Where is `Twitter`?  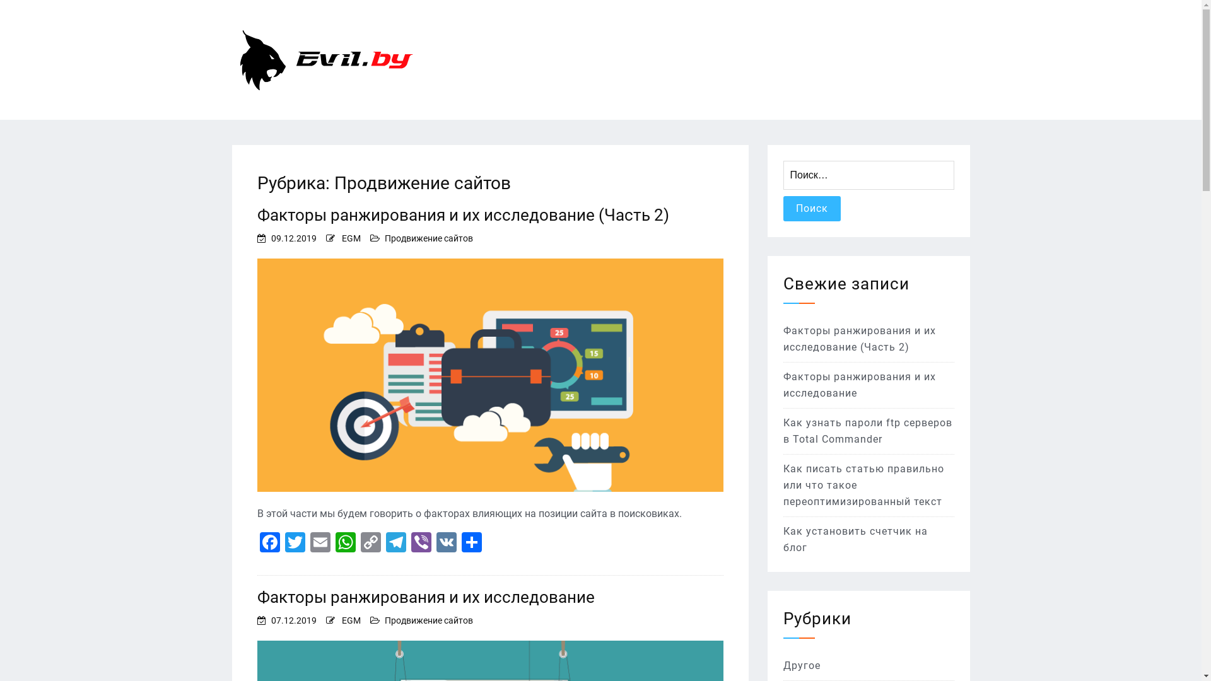 Twitter is located at coordinates (295, 544).